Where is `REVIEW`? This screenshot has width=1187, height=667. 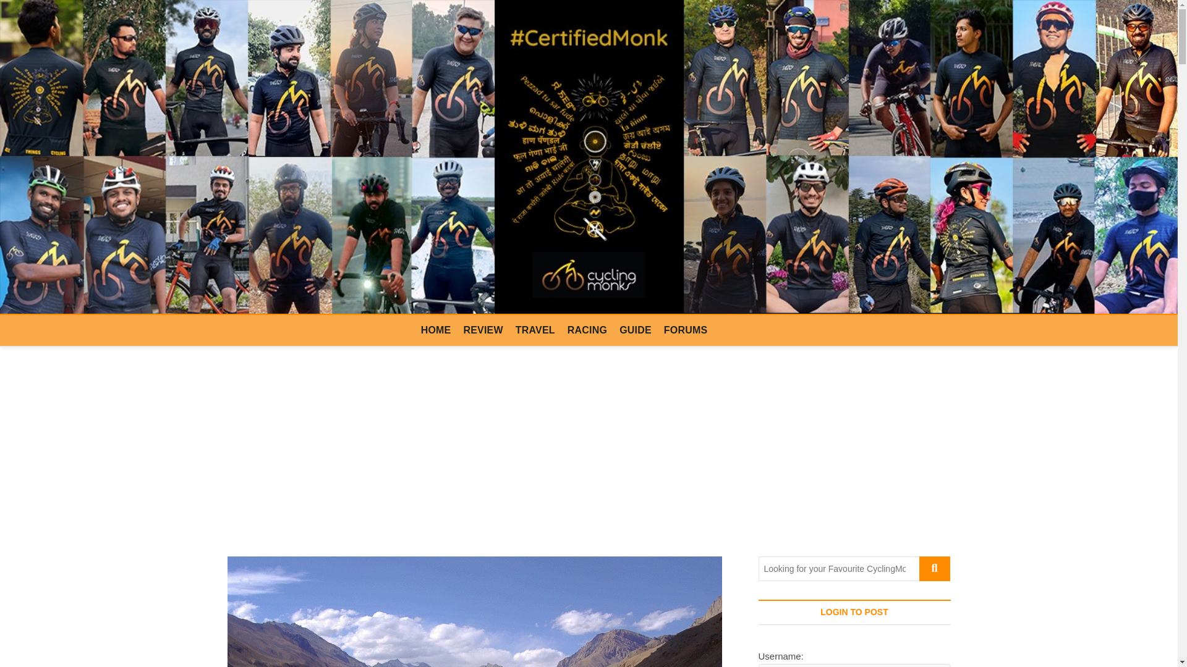 REVIEW is located at coordinates (483, 330).